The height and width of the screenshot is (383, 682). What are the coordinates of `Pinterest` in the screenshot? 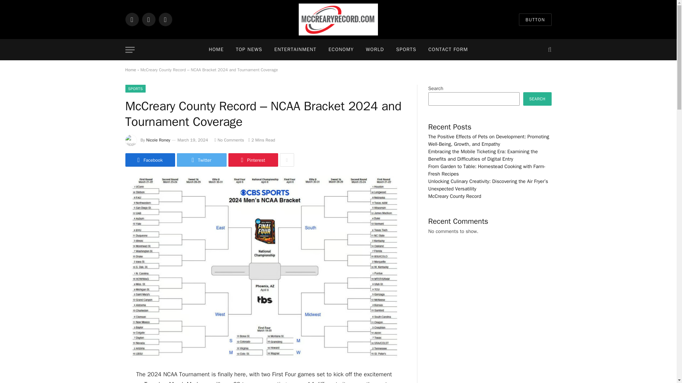 It's located at (253, 160).